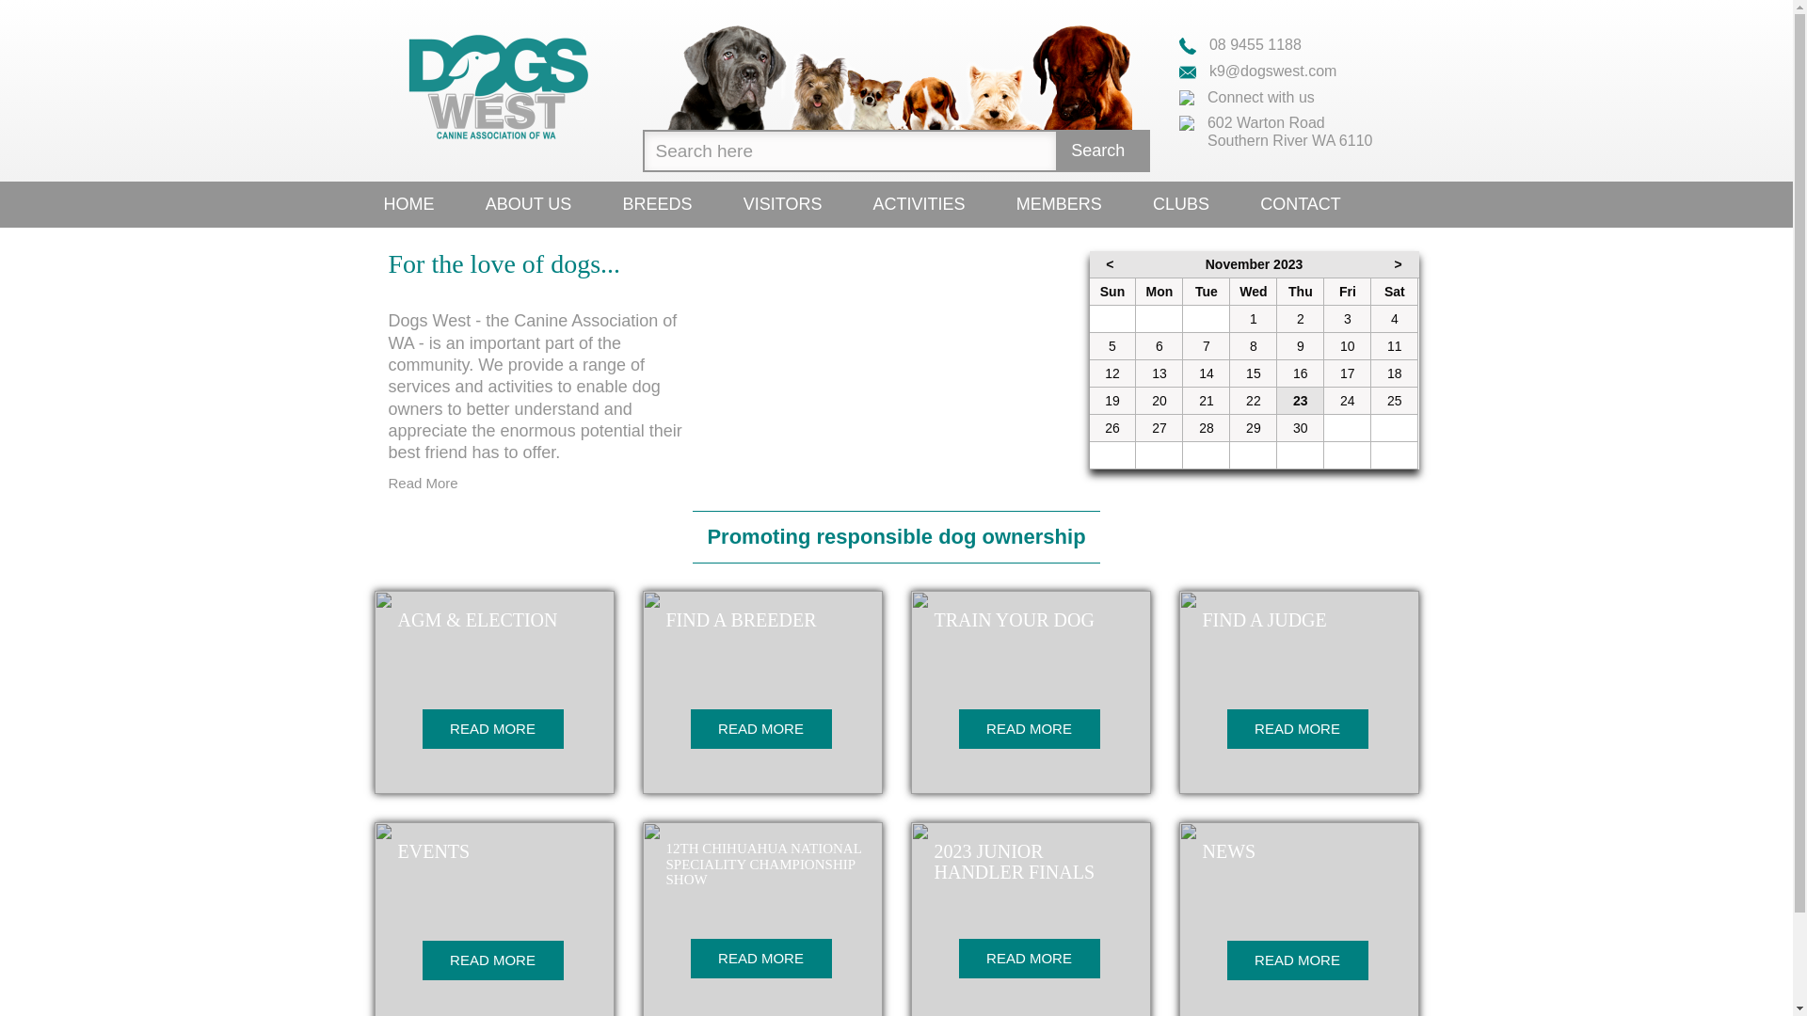 The image size is (1807, 1016). What do you see at coordinates (492, 960) in the screenshot?
I see `READ MORE` at bounding box center [492, 960].